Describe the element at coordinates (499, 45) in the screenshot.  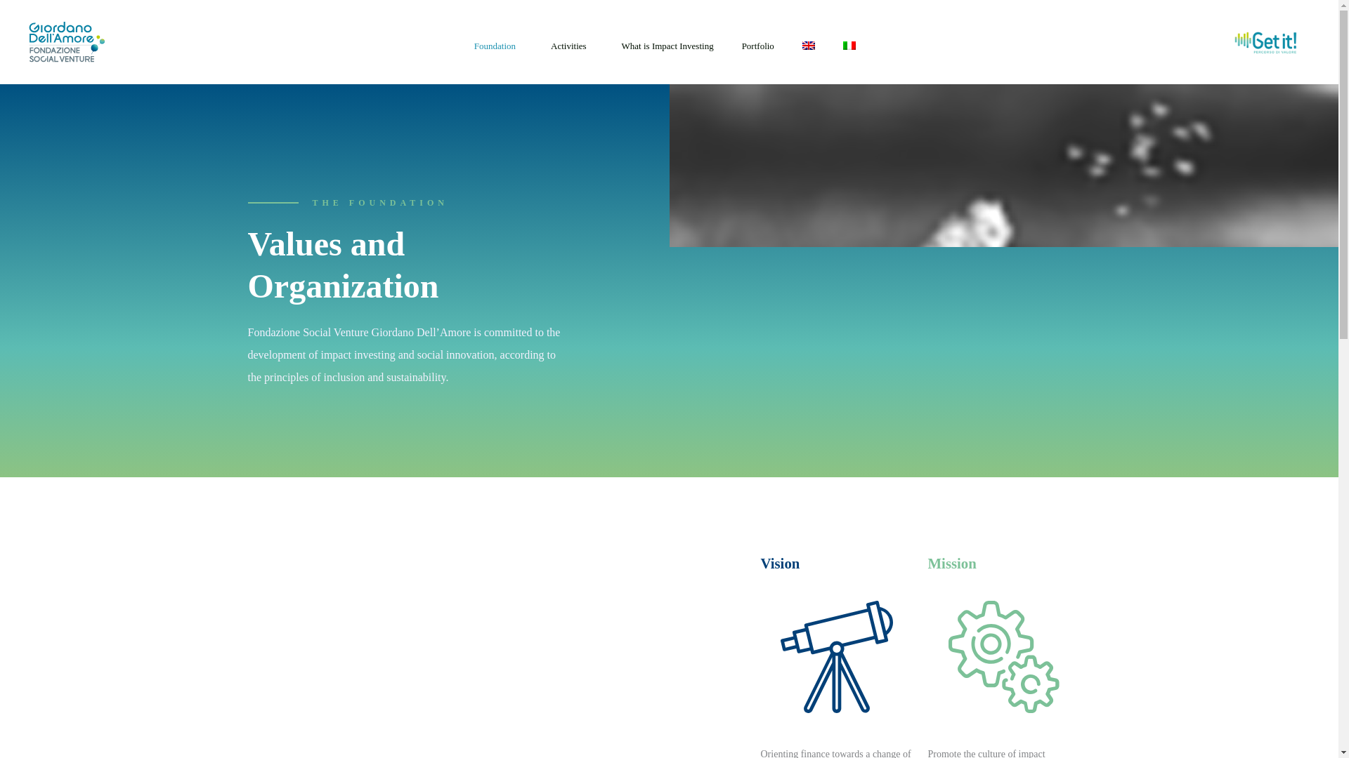
I see `Foundation` at that location.